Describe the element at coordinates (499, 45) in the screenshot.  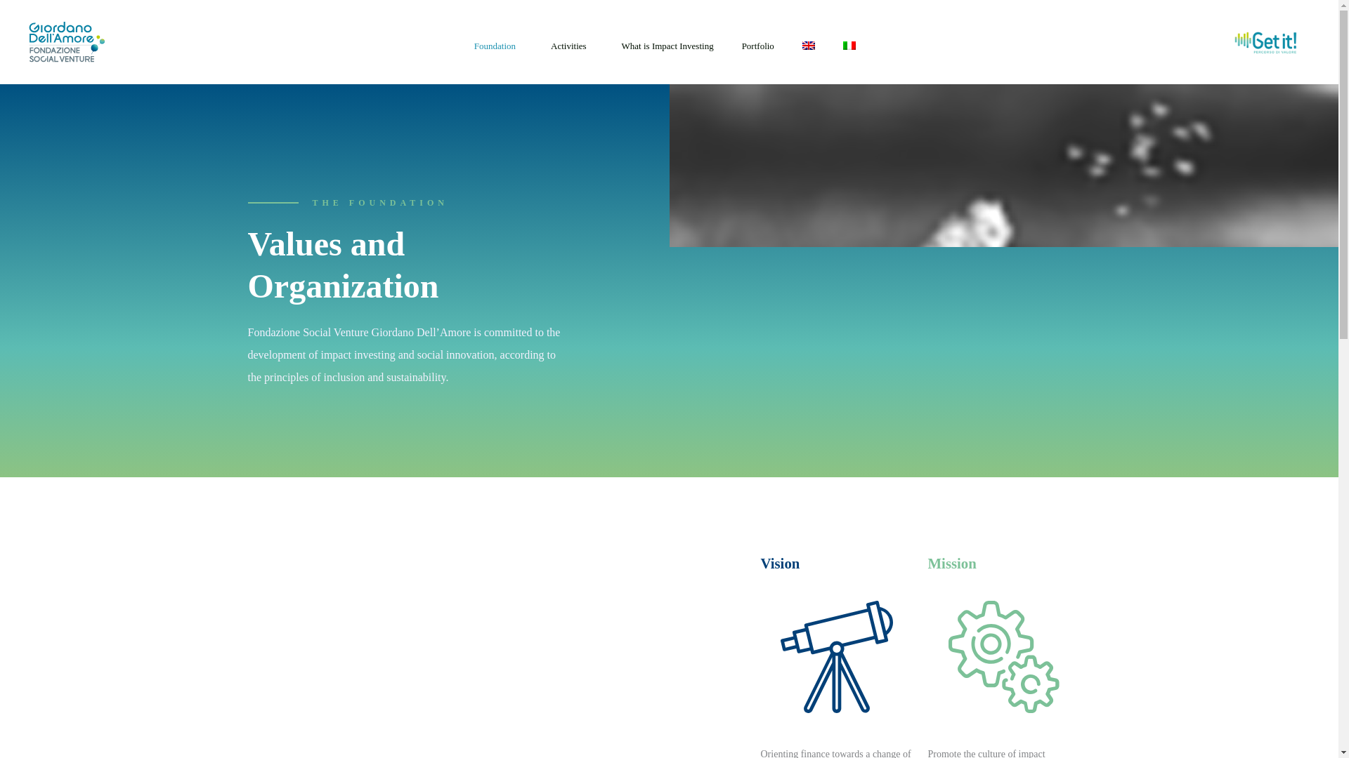
I see `Foundation` at that location.